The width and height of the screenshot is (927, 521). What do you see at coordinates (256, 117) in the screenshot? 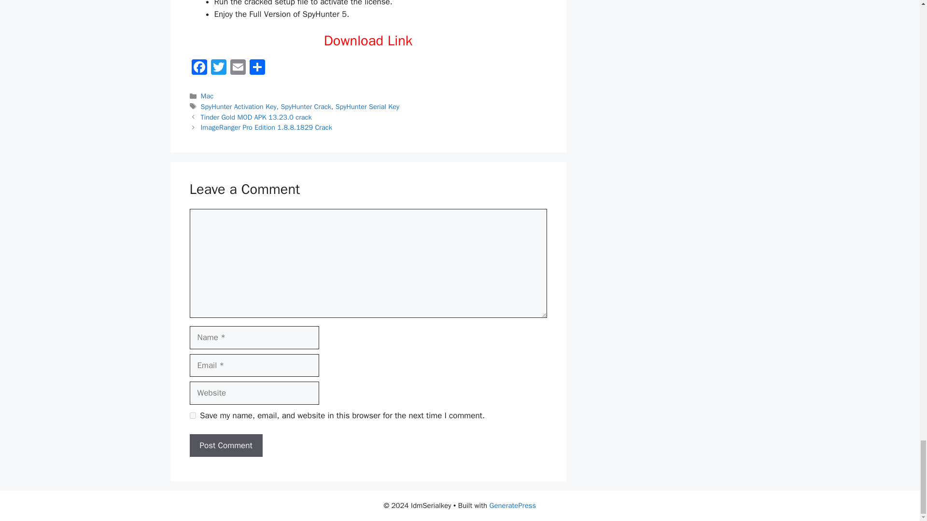
I see `Previous` at bounding box center [256, 117].